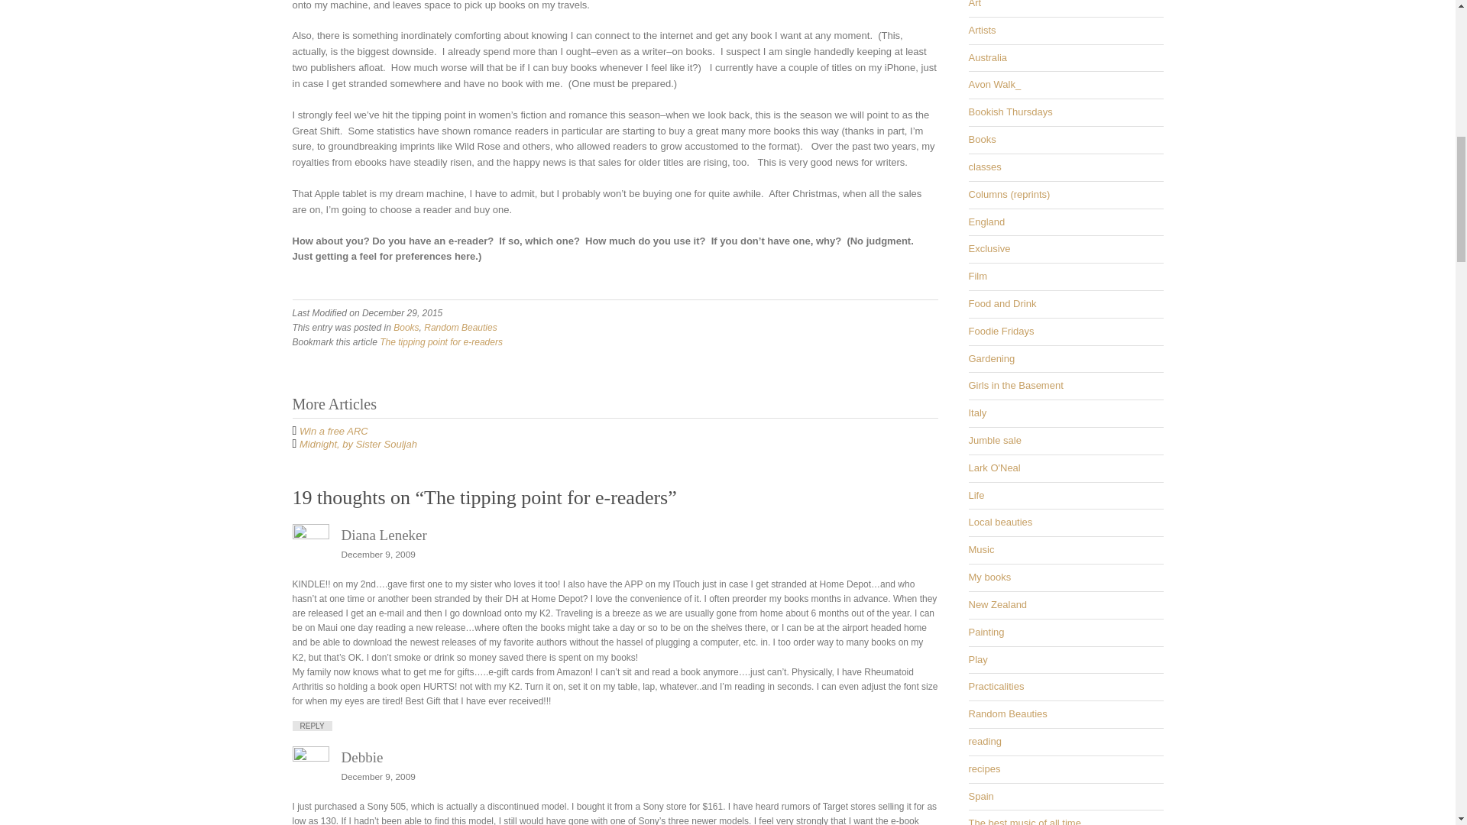 This screenshot has width=1467, height=825. Describe the element at coordinates (333, 431) in the screenshot. I see `Win a free ARC` at that location.